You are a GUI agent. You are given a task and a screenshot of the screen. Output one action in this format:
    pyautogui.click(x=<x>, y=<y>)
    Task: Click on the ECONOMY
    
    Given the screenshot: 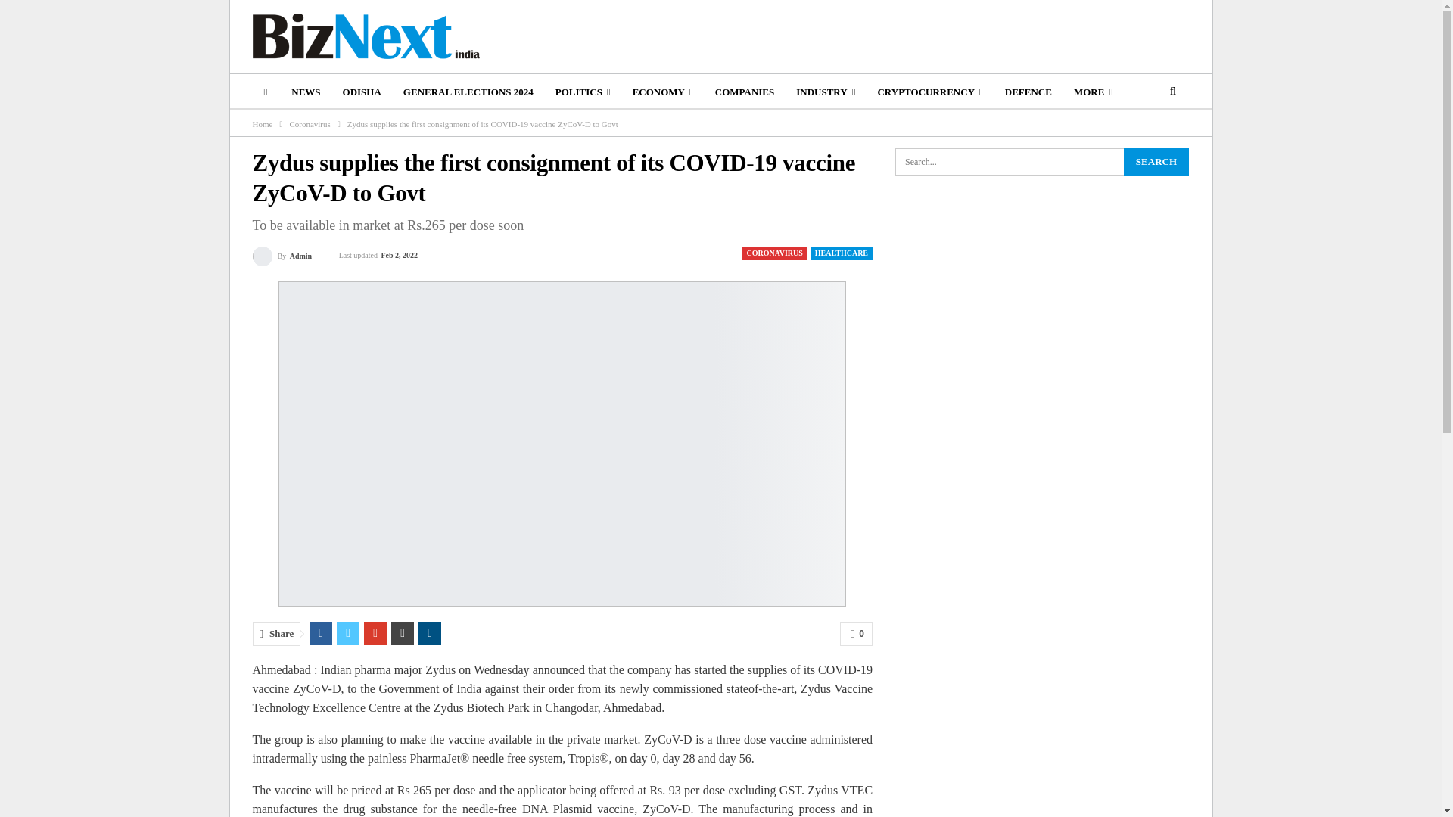 What is the action you would take?
    pyautogui.click(x=662, y=92)
    